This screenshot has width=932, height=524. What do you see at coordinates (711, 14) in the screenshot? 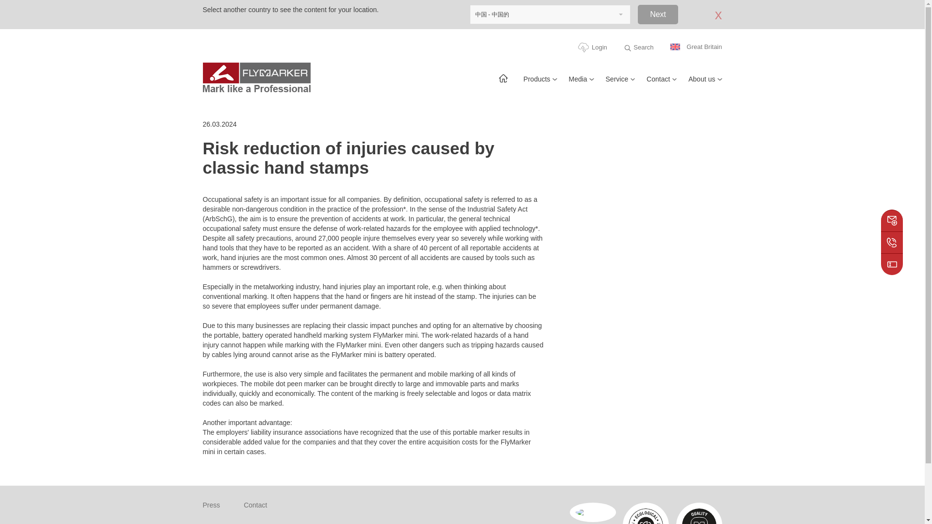
I see `x` at bounding box center [711, 14].